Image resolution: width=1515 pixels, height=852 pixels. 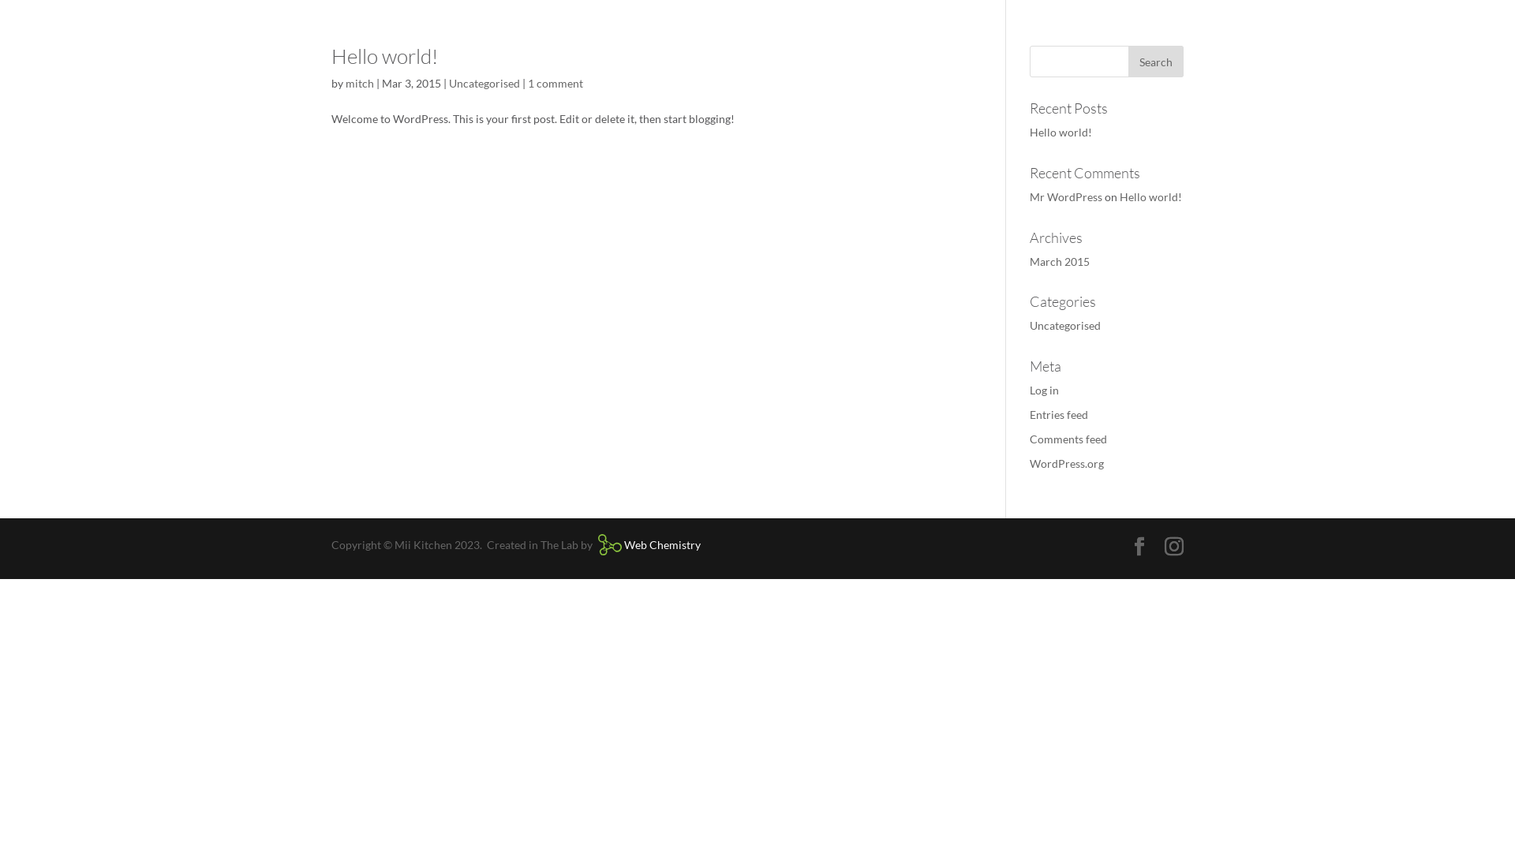 I want to click on Hello world!, so click(x=385, y=56).